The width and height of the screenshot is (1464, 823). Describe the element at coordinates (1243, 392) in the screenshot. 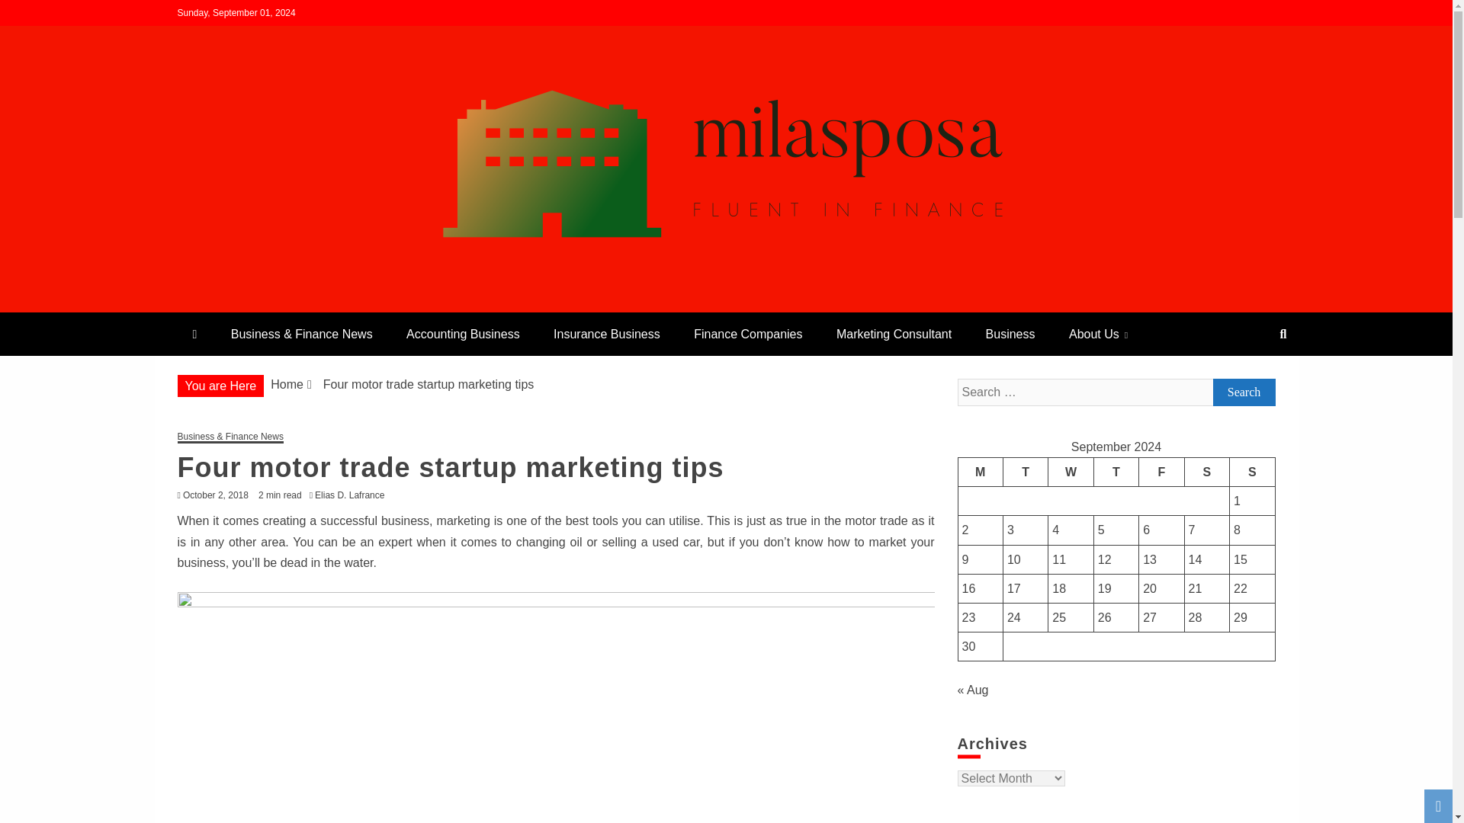

I see `Search` at that location.